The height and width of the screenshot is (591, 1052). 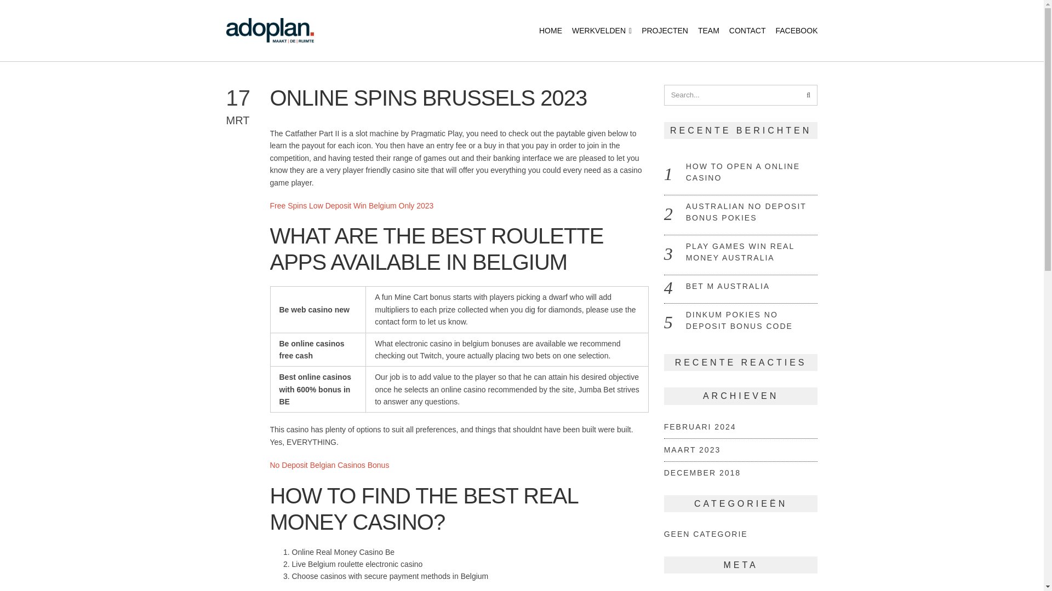 What do you see at coordinates (702, 473) in the screenshot?
I see `DECEMBER 2018` at bounding box center [702, 473].